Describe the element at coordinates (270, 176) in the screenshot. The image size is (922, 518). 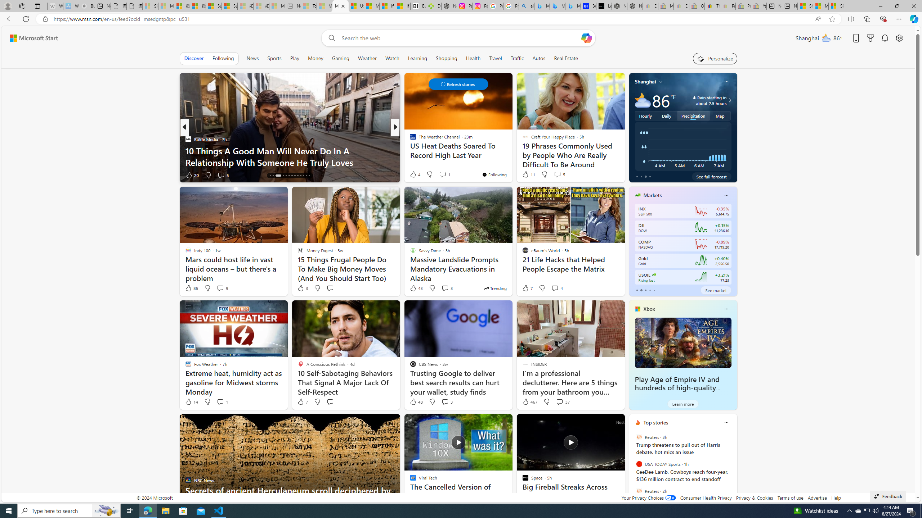
I see `AutomationID: tab-14` at that location.